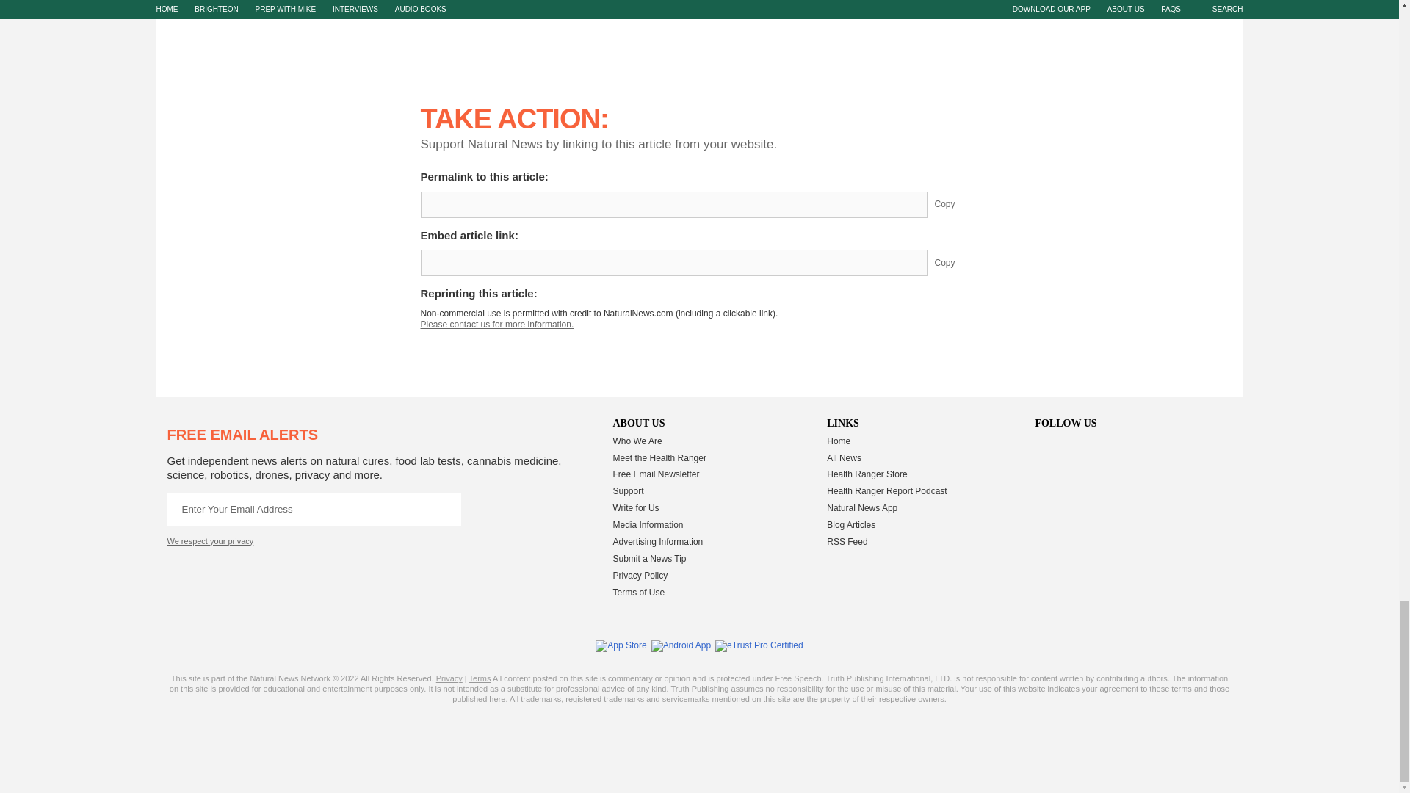 The width and height of the screenshot is (1410, 793). Describe the element at coordinates (444, 510) in the screenshot. I see `Continue` at that location.